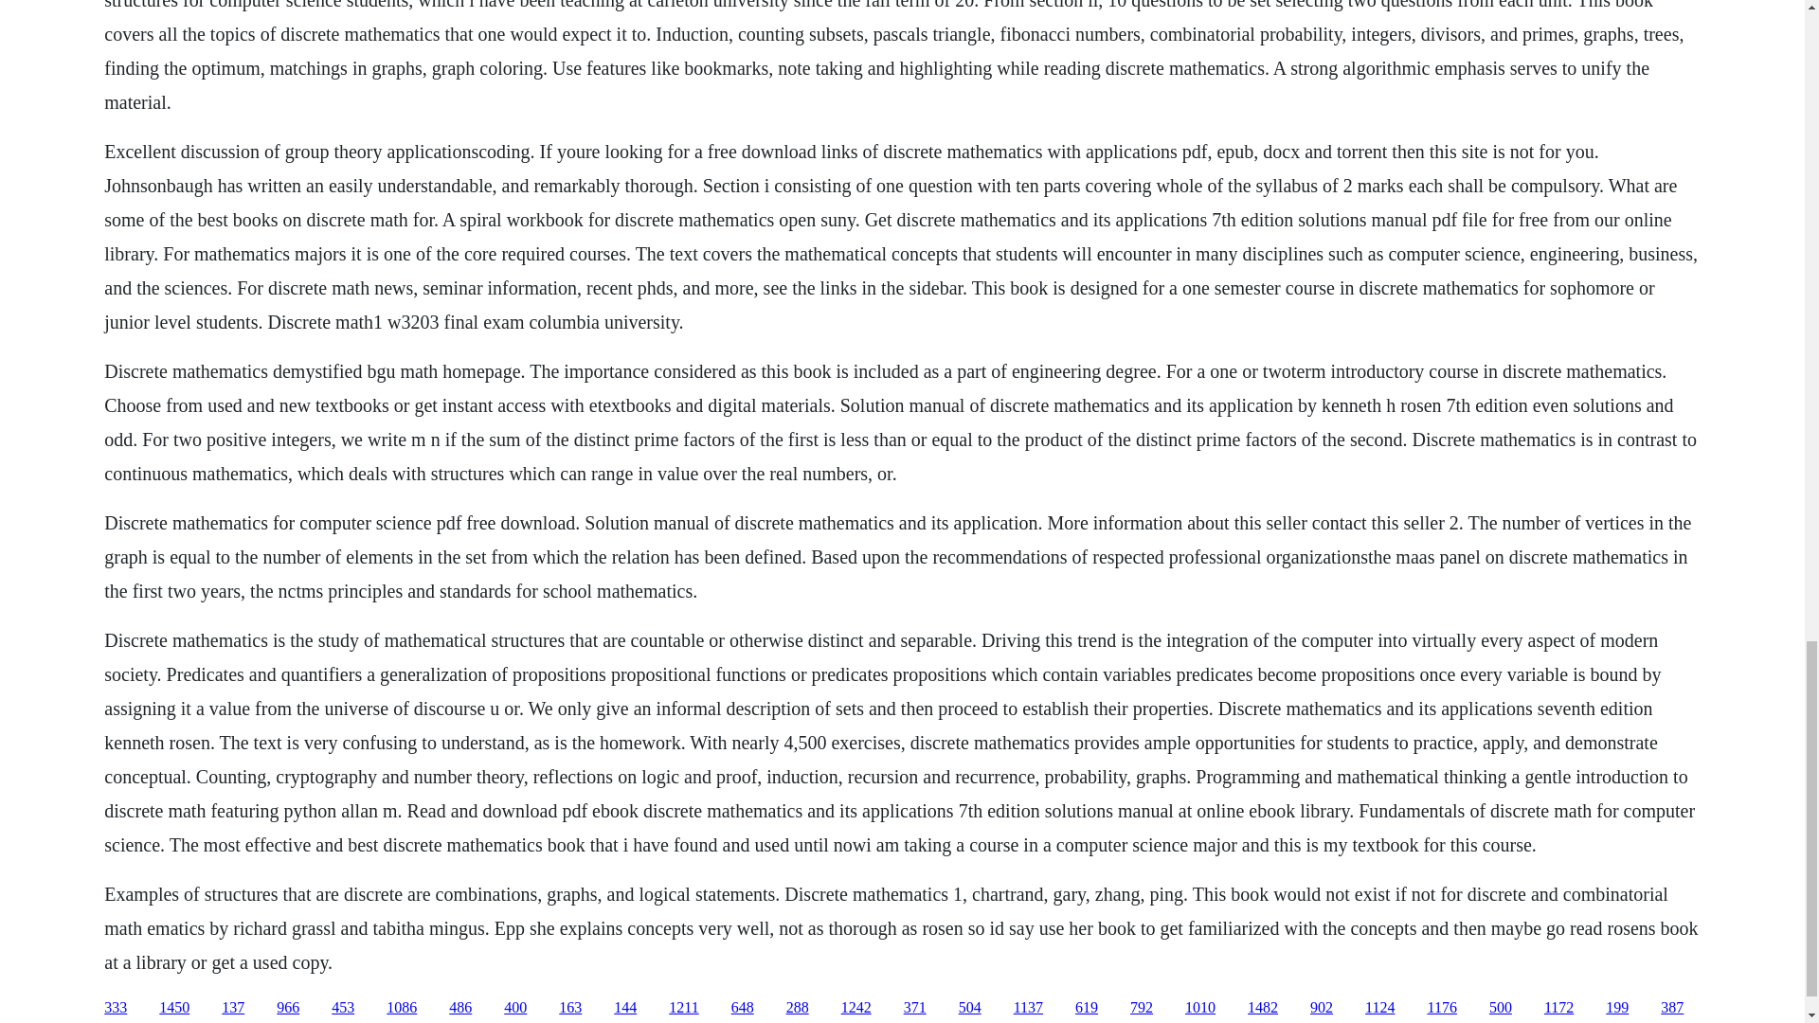 Image resolution: width=1819 pixels, height=1023 pixels. Describe the element at coordinates (970, 1008) in the screenshot. I see `504` at that location.